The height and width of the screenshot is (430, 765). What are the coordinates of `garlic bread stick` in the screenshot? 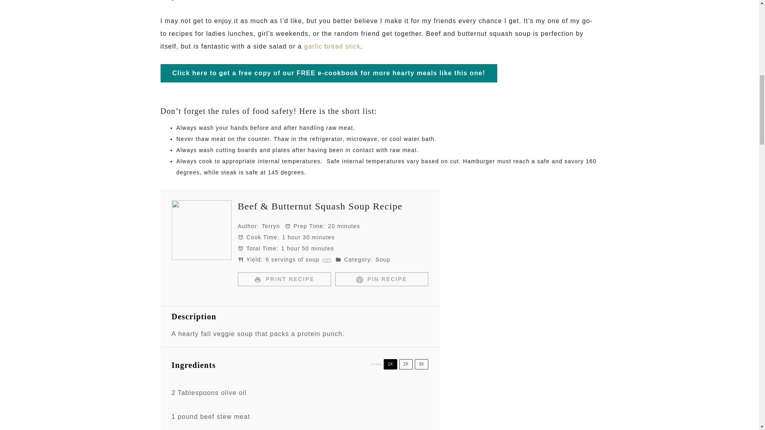 It's located at (332, 46).